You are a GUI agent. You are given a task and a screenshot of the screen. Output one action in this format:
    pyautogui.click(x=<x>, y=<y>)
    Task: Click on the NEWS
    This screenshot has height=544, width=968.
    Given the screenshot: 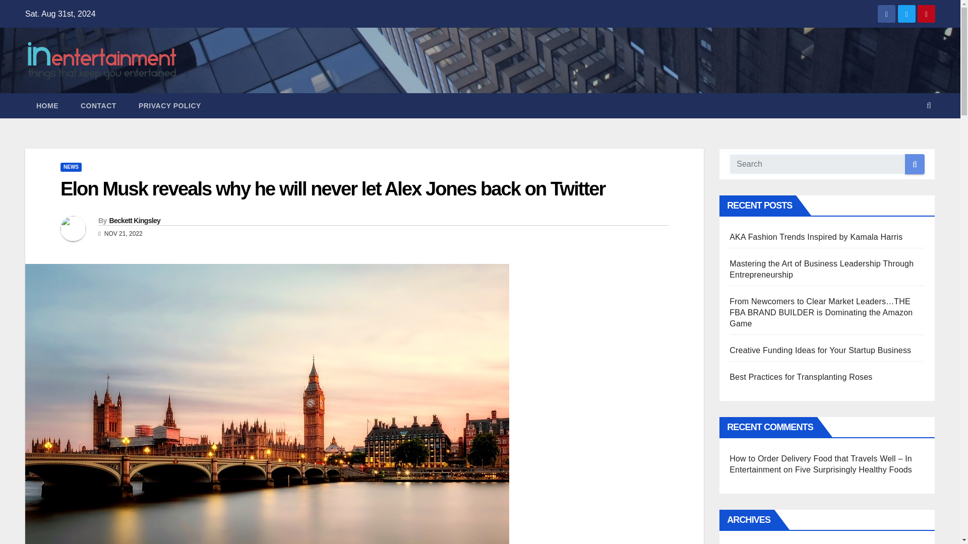 What is the action you would take?
    pyautogui.click(x=71, y=167)
    